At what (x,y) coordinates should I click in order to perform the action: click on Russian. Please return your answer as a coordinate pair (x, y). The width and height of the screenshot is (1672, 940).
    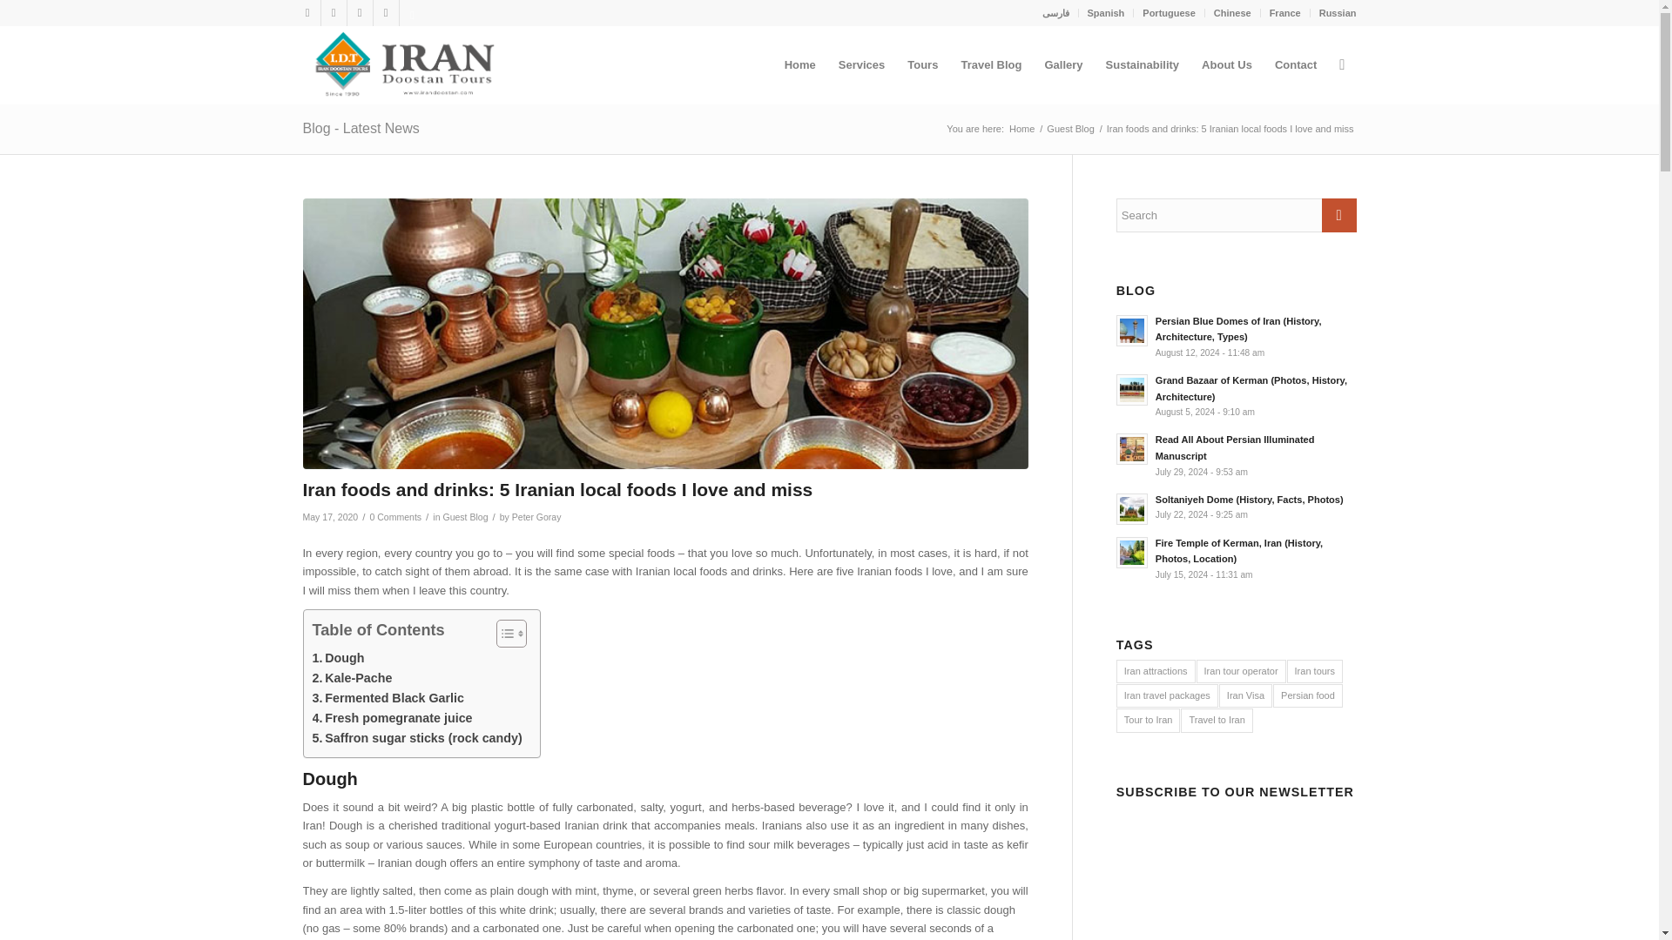
    Looking at the image, I should click on (1338, 13).